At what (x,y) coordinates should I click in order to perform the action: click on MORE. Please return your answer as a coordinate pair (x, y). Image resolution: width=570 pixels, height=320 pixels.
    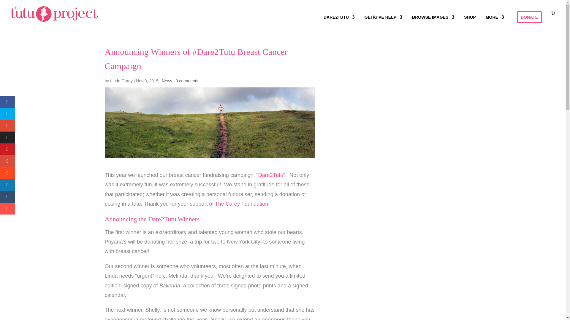
    Looking at the image, I should click on (495, 20).